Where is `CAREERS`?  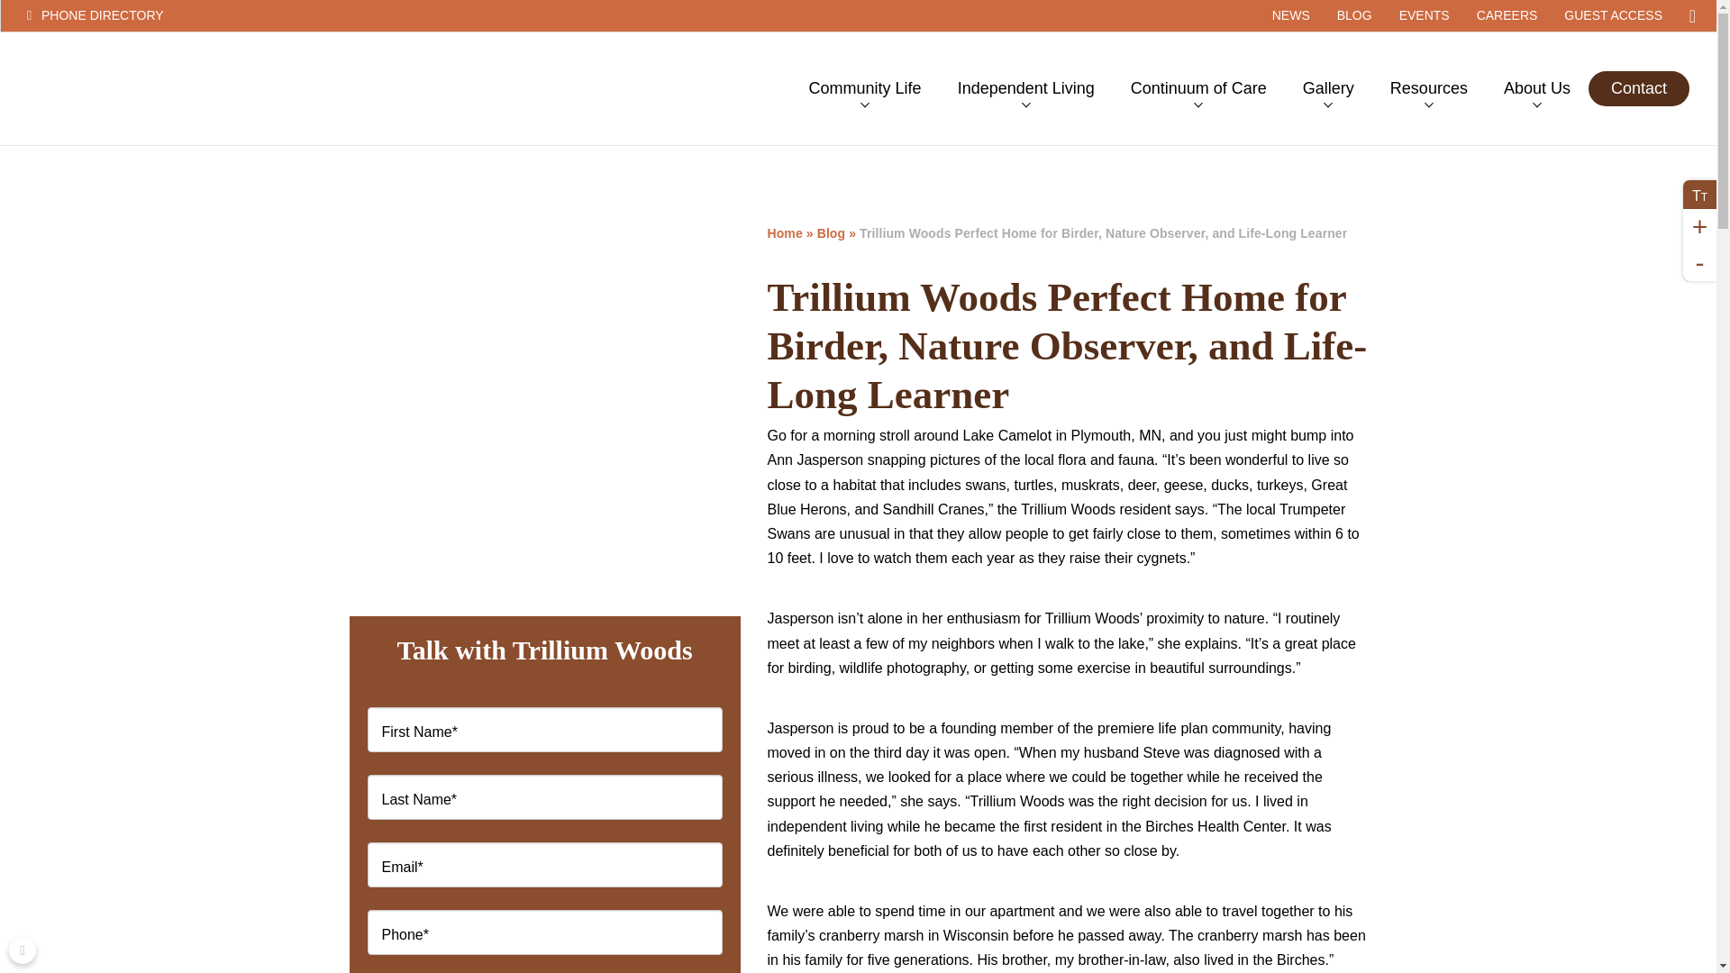 CAREERS is located at coordinates (1507, 15).